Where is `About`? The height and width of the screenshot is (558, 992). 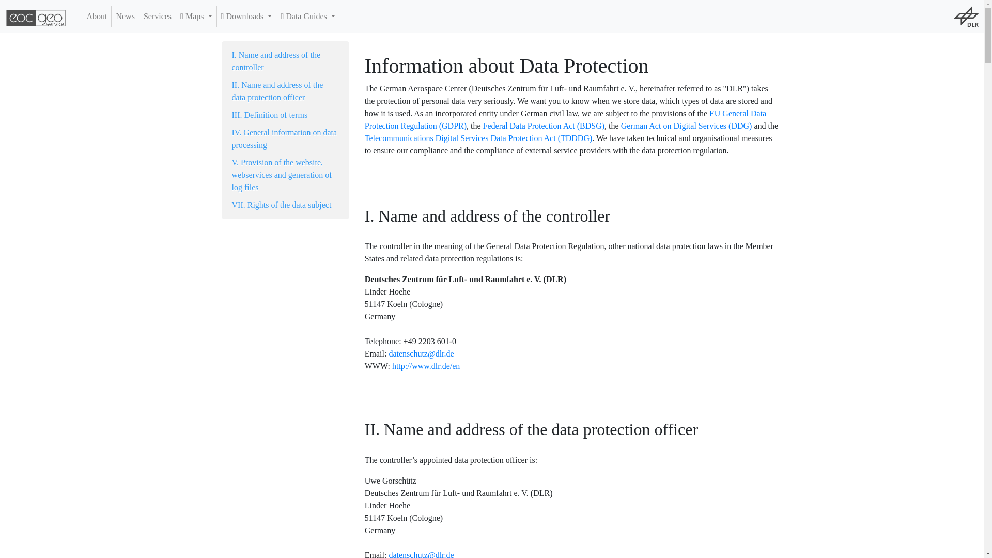 About is located at coordinates (97, 16).